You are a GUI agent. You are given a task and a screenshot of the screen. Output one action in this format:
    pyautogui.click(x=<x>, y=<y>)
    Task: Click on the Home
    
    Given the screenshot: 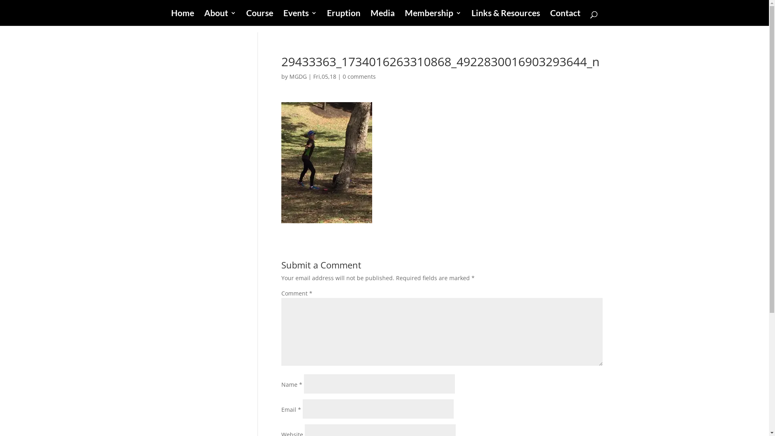 What is the action you would take?
    pyautogui.click(x=182, y=18)
    